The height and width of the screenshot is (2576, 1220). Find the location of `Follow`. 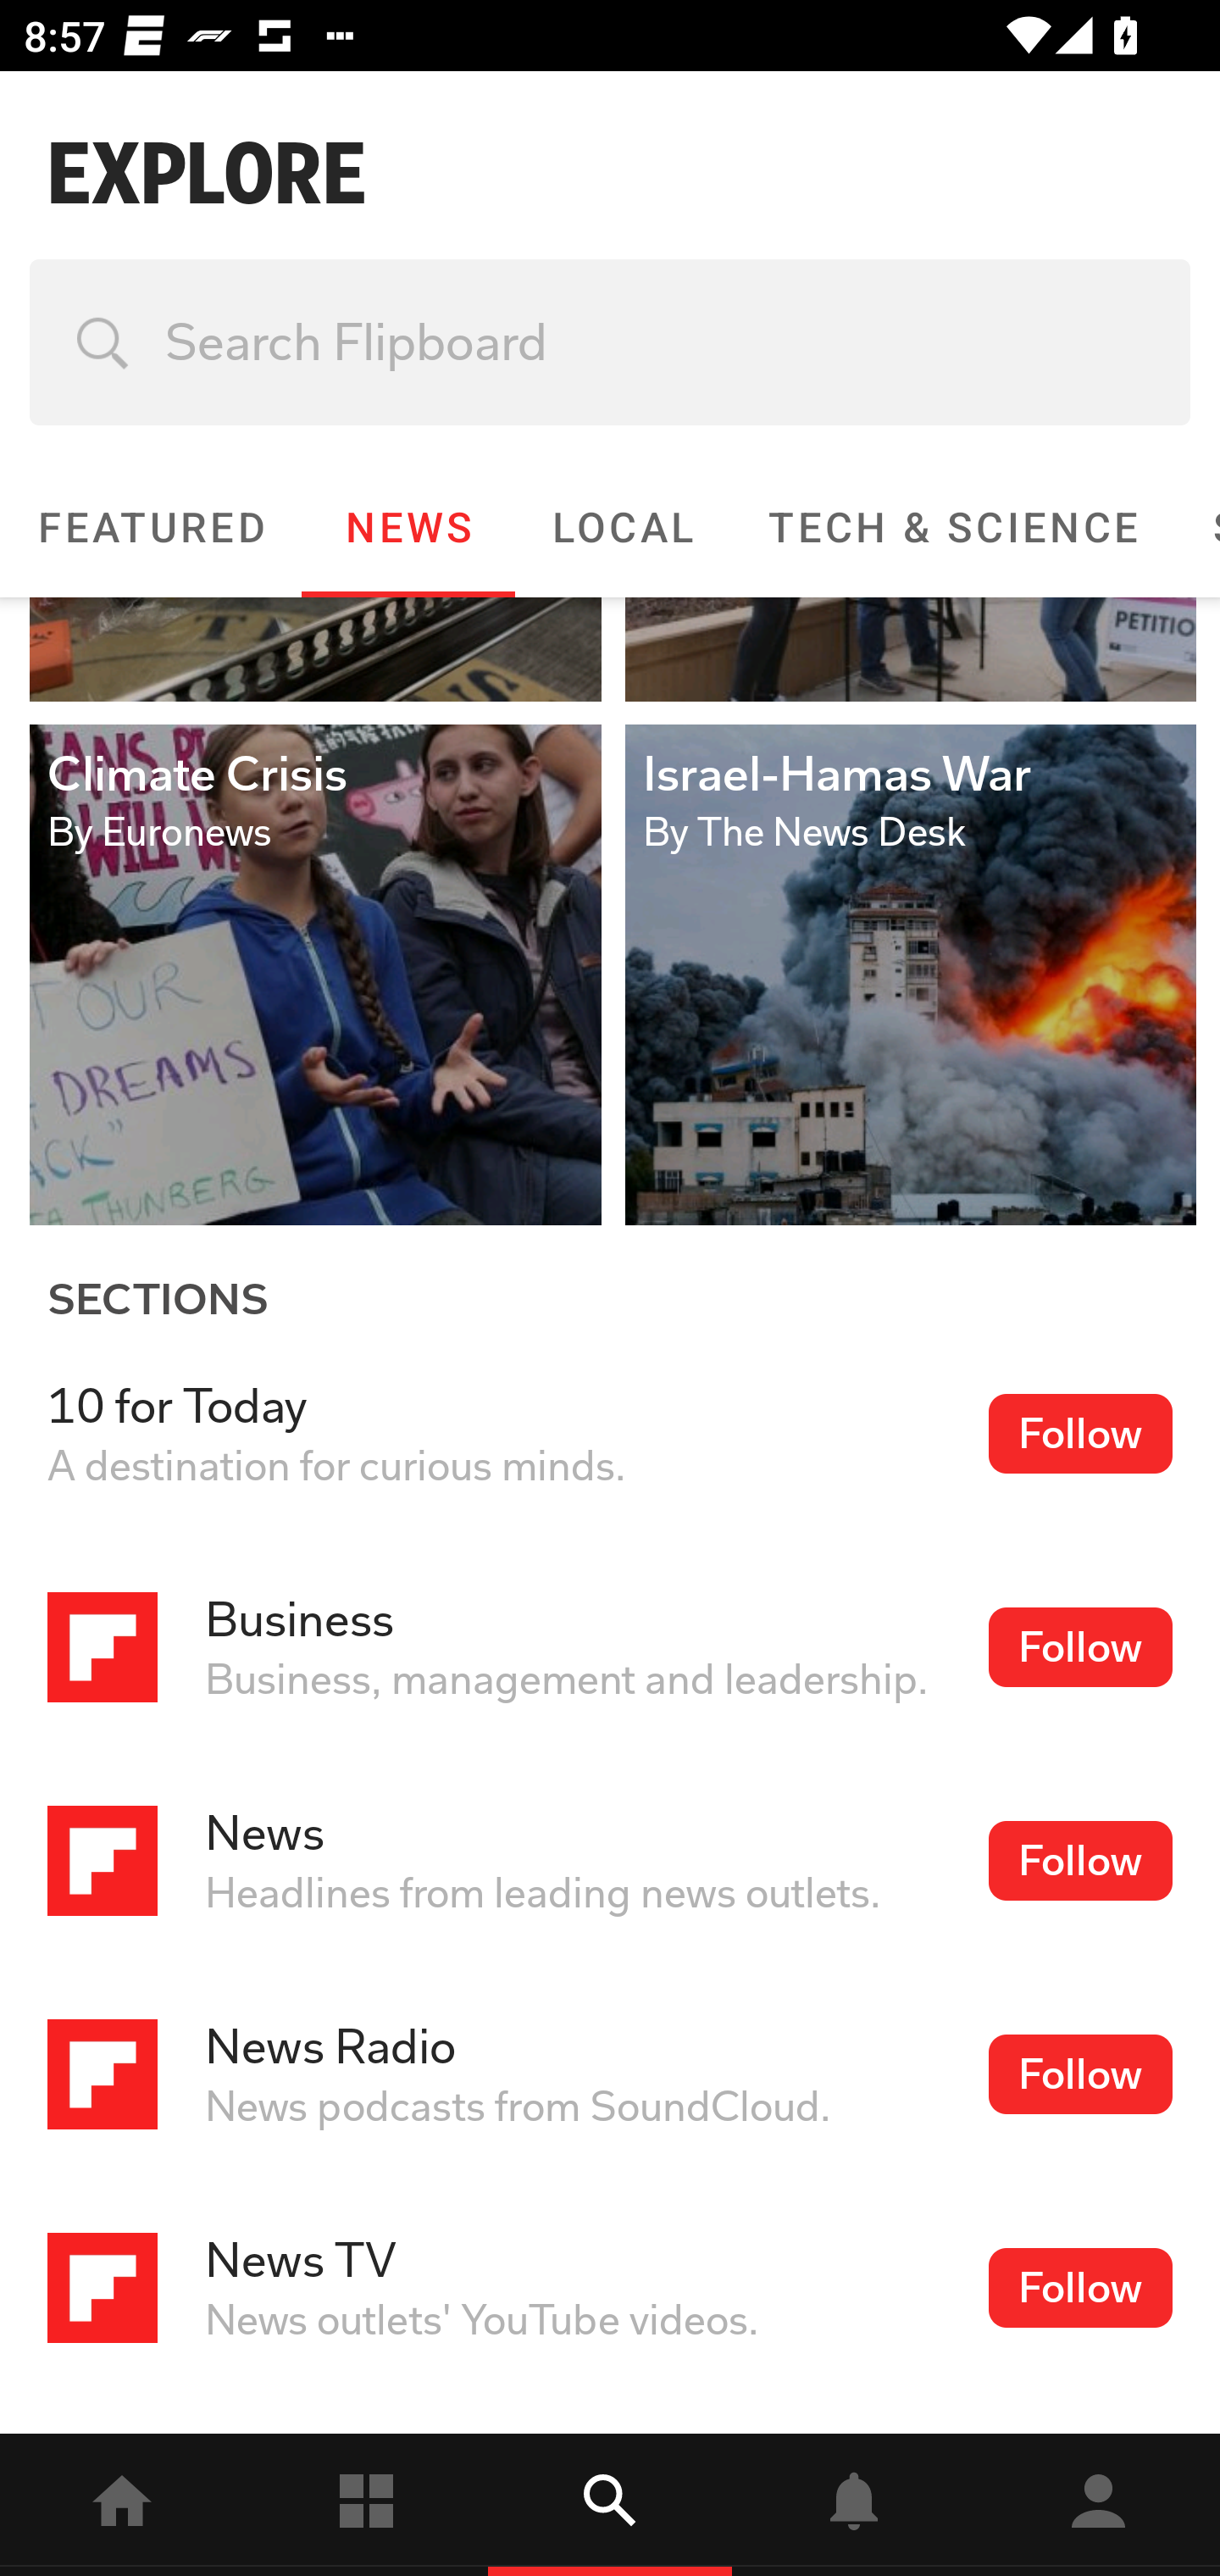

Follow is located at coordinates (1079, 2288).